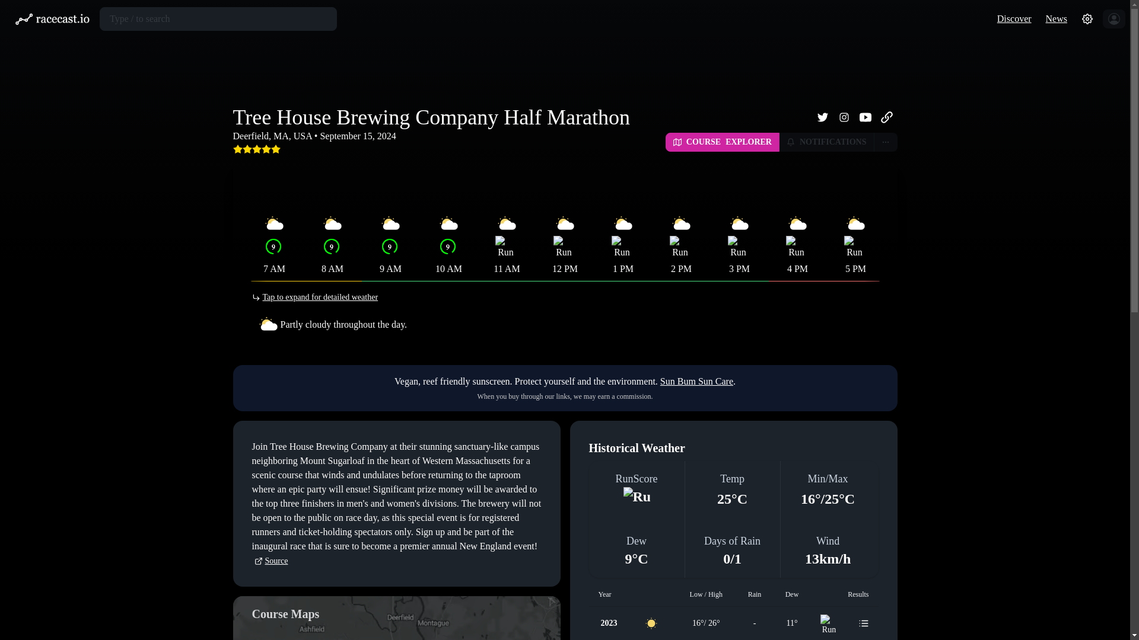  What do you see at coordinates (505, 247) in the screenshot?
I see `Run Score: 8` at bounding box center [505, 247].